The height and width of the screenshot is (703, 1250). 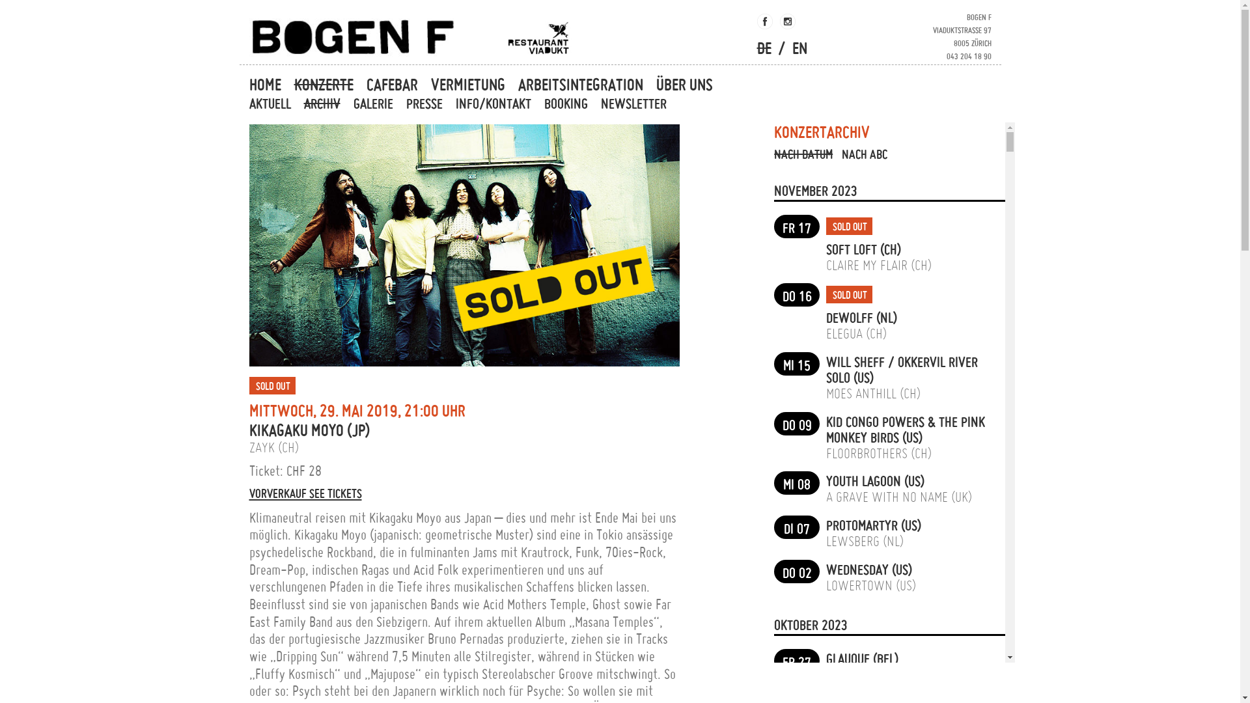 What do you see at coordinates (464, 493) in the screenshot?
I see `VORVERKAUF SEE TICKETS` at bounding box center [464, 493].